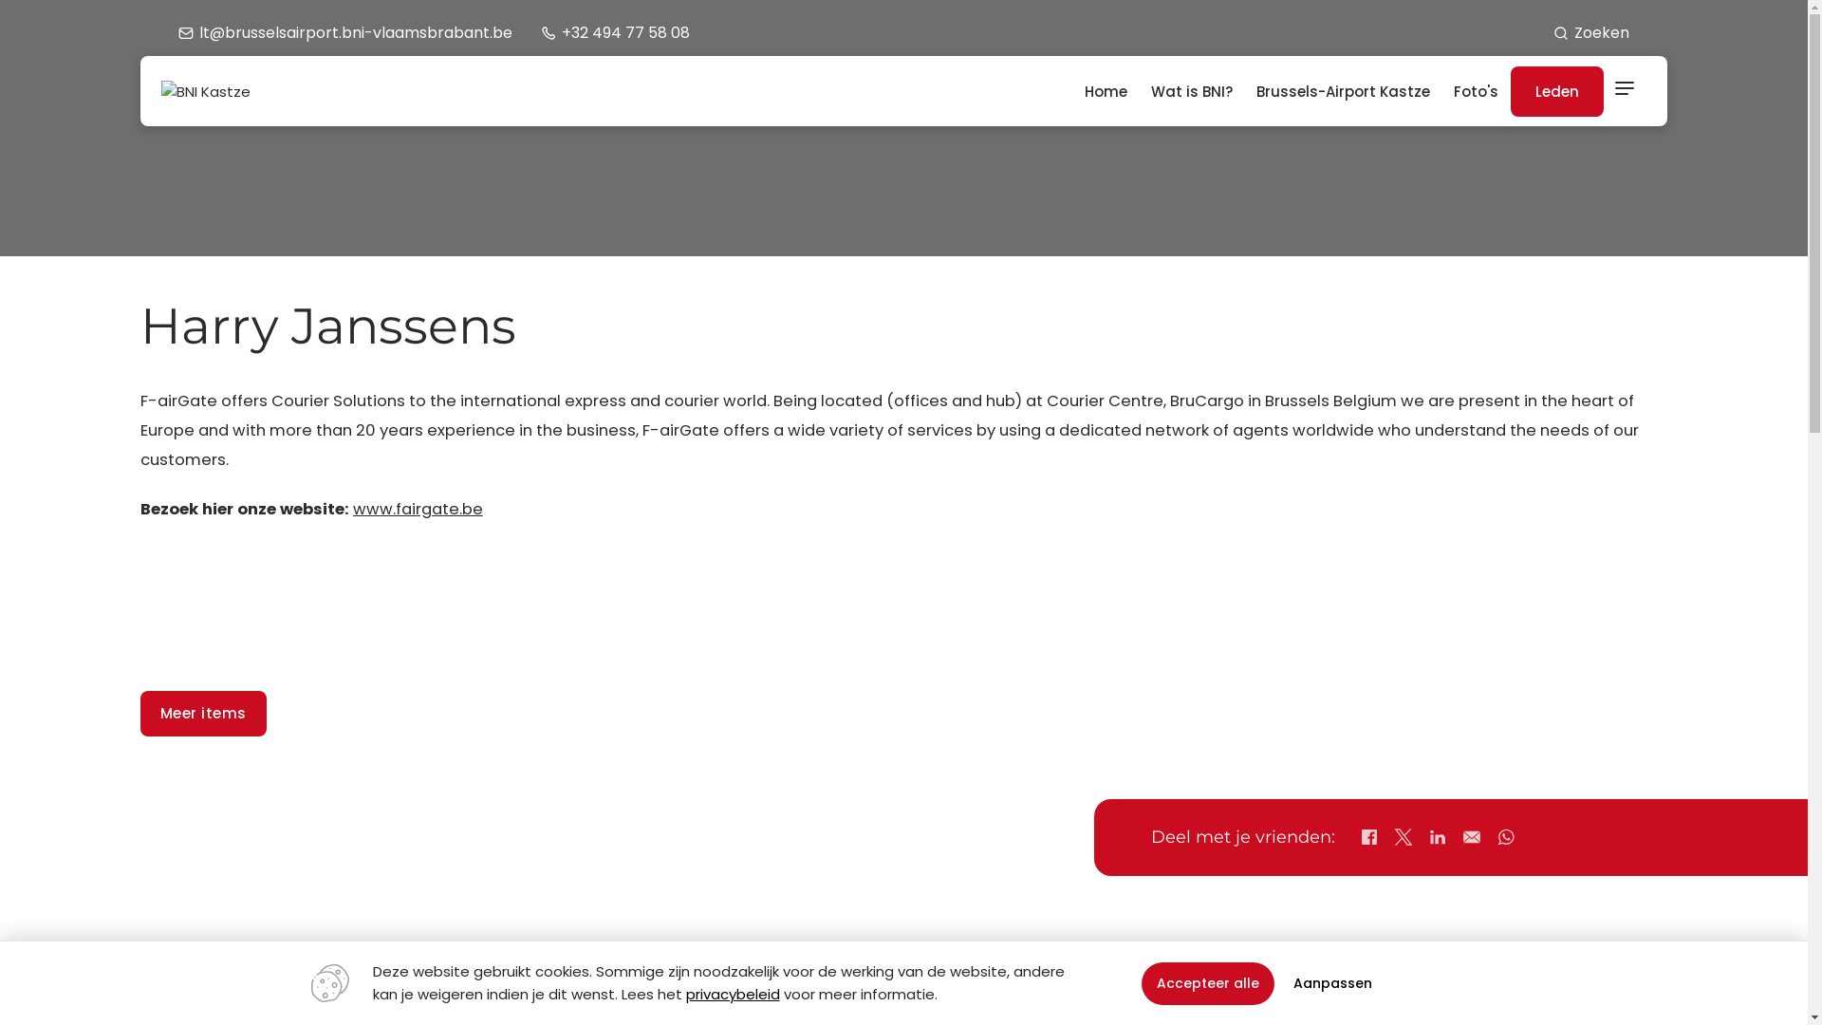  What do you see at coordinates (733, 995) in the screenshot?
I see `privacybeleid` at bounding box center [733, 995].